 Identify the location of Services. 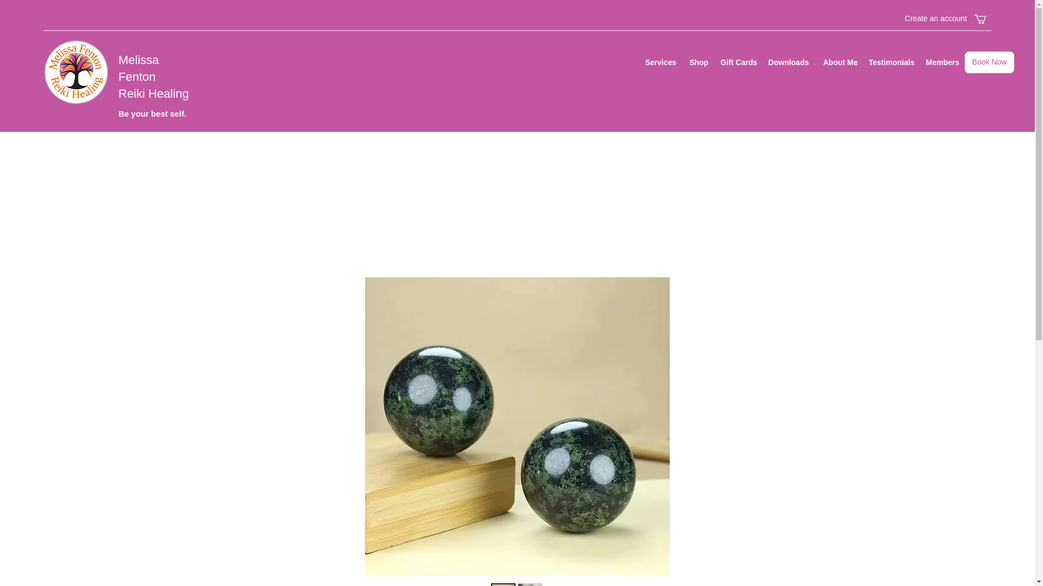
(661, 62).